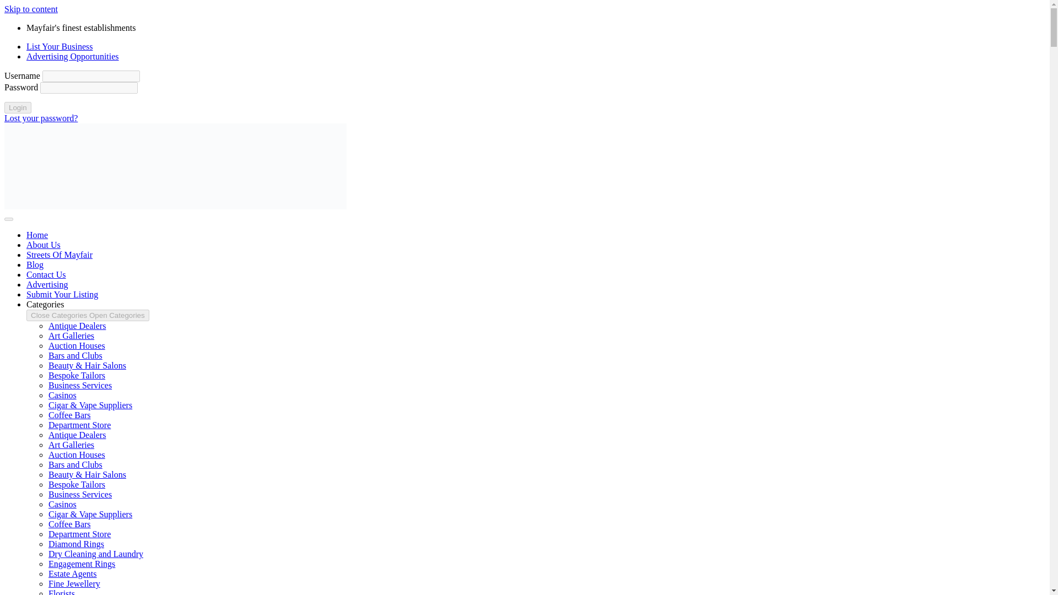  What do you see at coordinates (96, 554) in the screenshot?
I see `Dry Cleaning and Laundry` at bounding box center [96, 554].